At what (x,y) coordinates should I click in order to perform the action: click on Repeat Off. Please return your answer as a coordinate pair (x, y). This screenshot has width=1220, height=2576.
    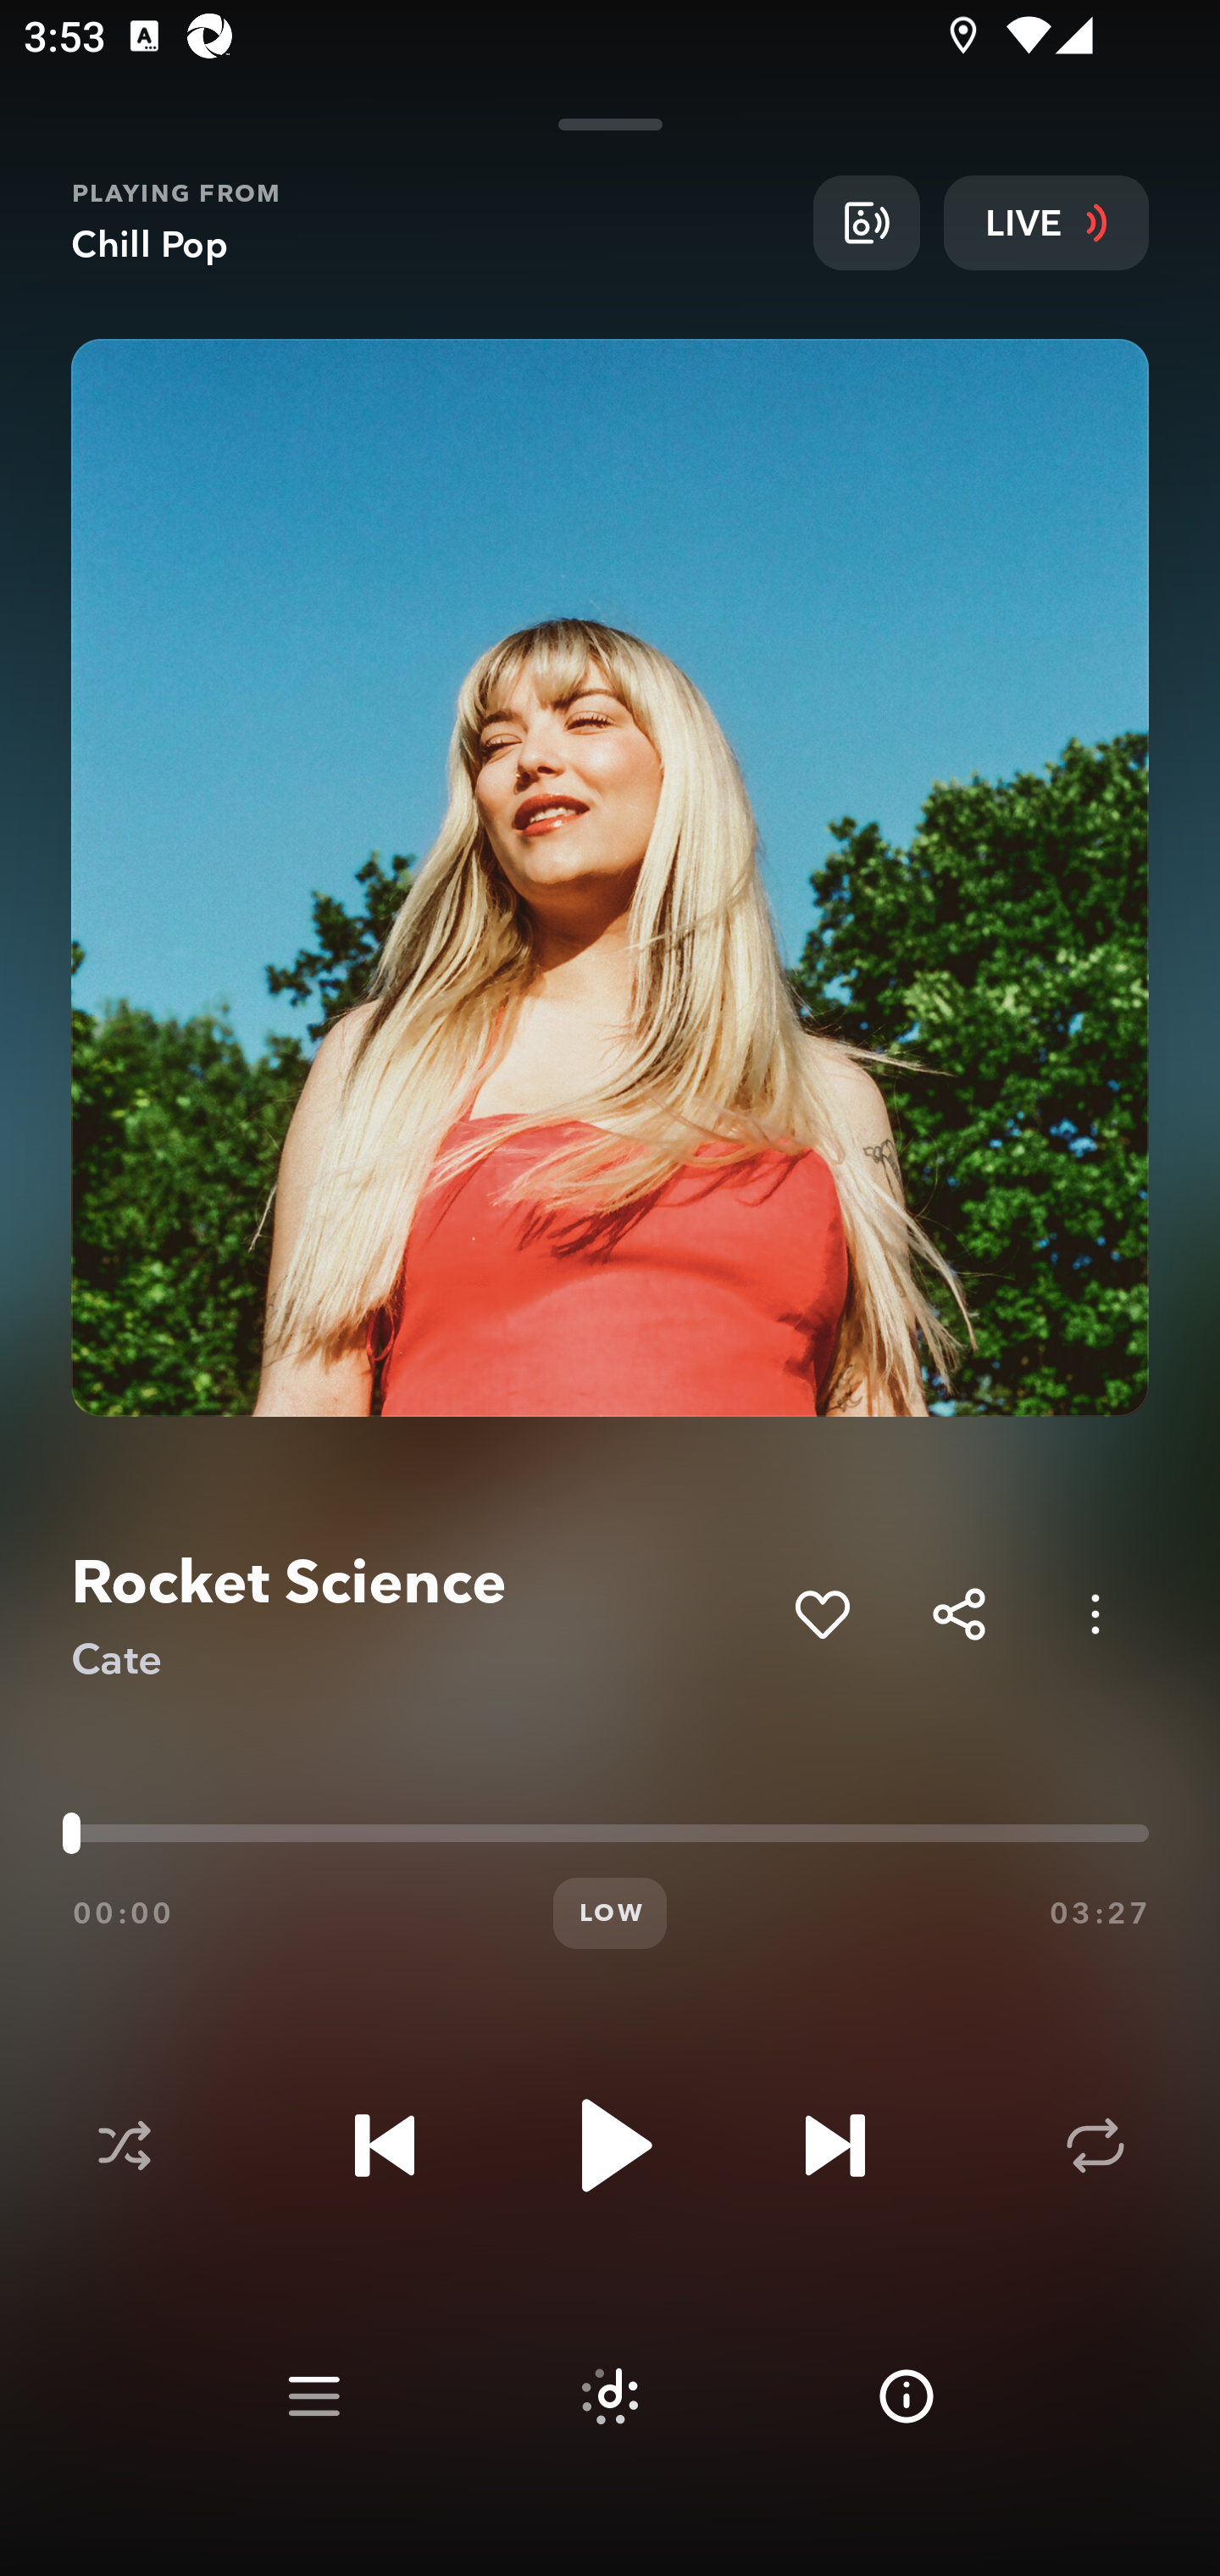
    Looking at the image, I should click on (1095, 2146).